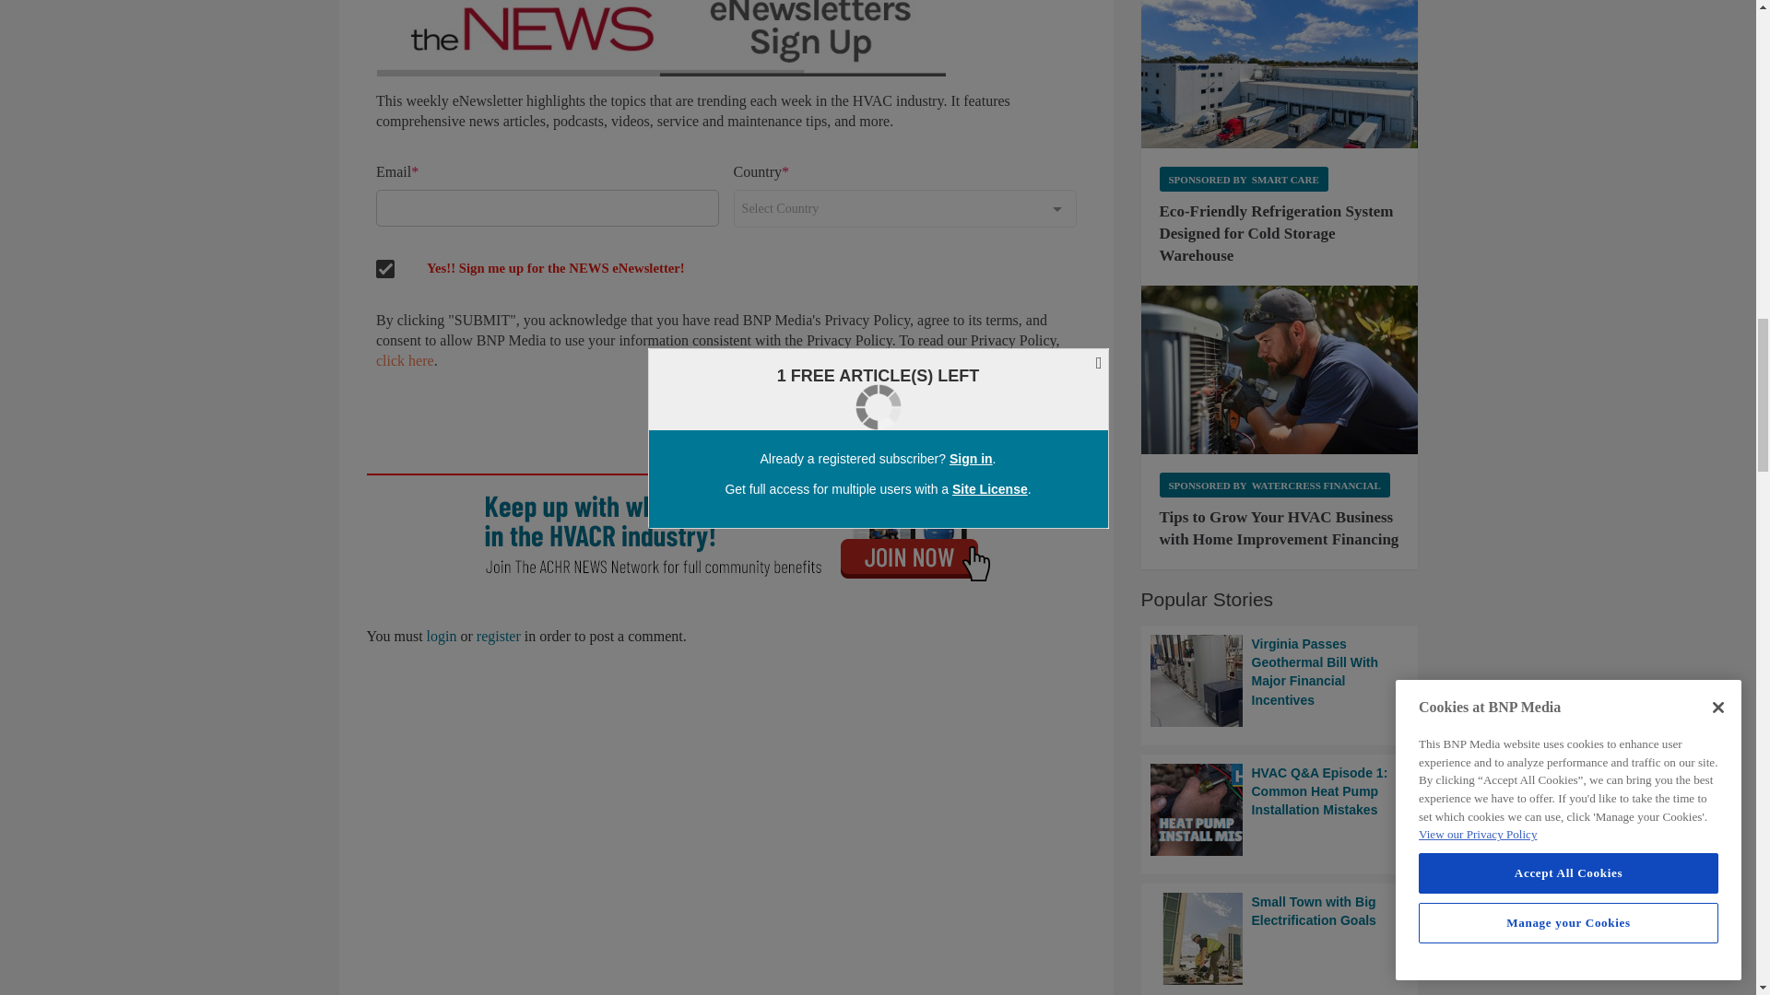 The image size is (1770, 995). What do you see at coordinates (1280, 938) in the screenshot?
I see `Small Town with Big Electrification Goals` at bounding box center [1280, 938].